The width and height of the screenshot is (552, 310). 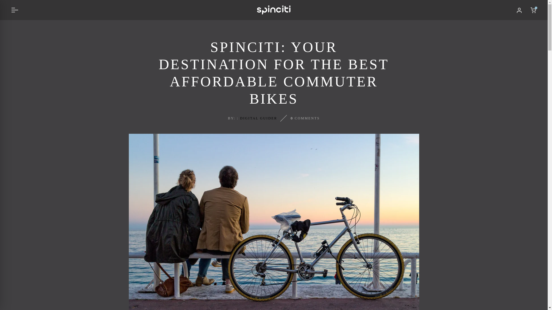 What do you see at coordinates (274, 171) in the screenshot?
I see `Log In` at bounding box center [274, 171].